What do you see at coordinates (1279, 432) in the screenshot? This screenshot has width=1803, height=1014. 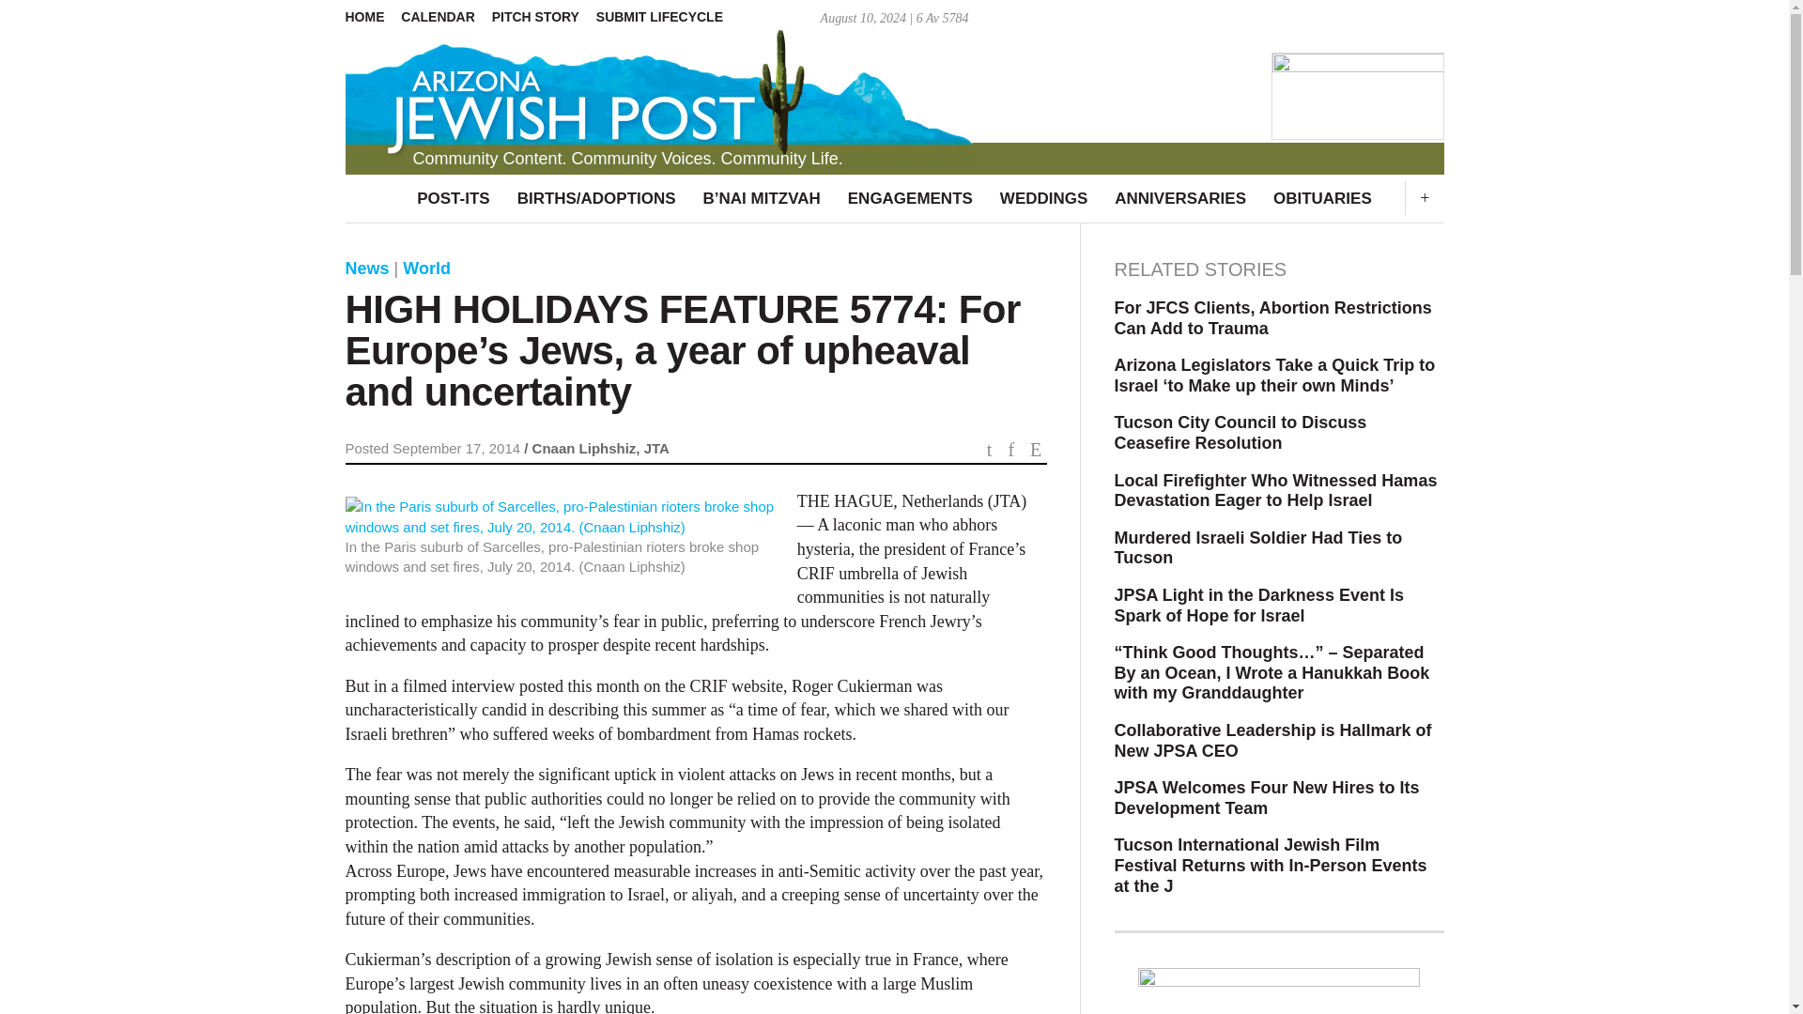 I see `Tucson City Council to Discuss Ceasefire Resolution` at bounding box center [1279, 432].